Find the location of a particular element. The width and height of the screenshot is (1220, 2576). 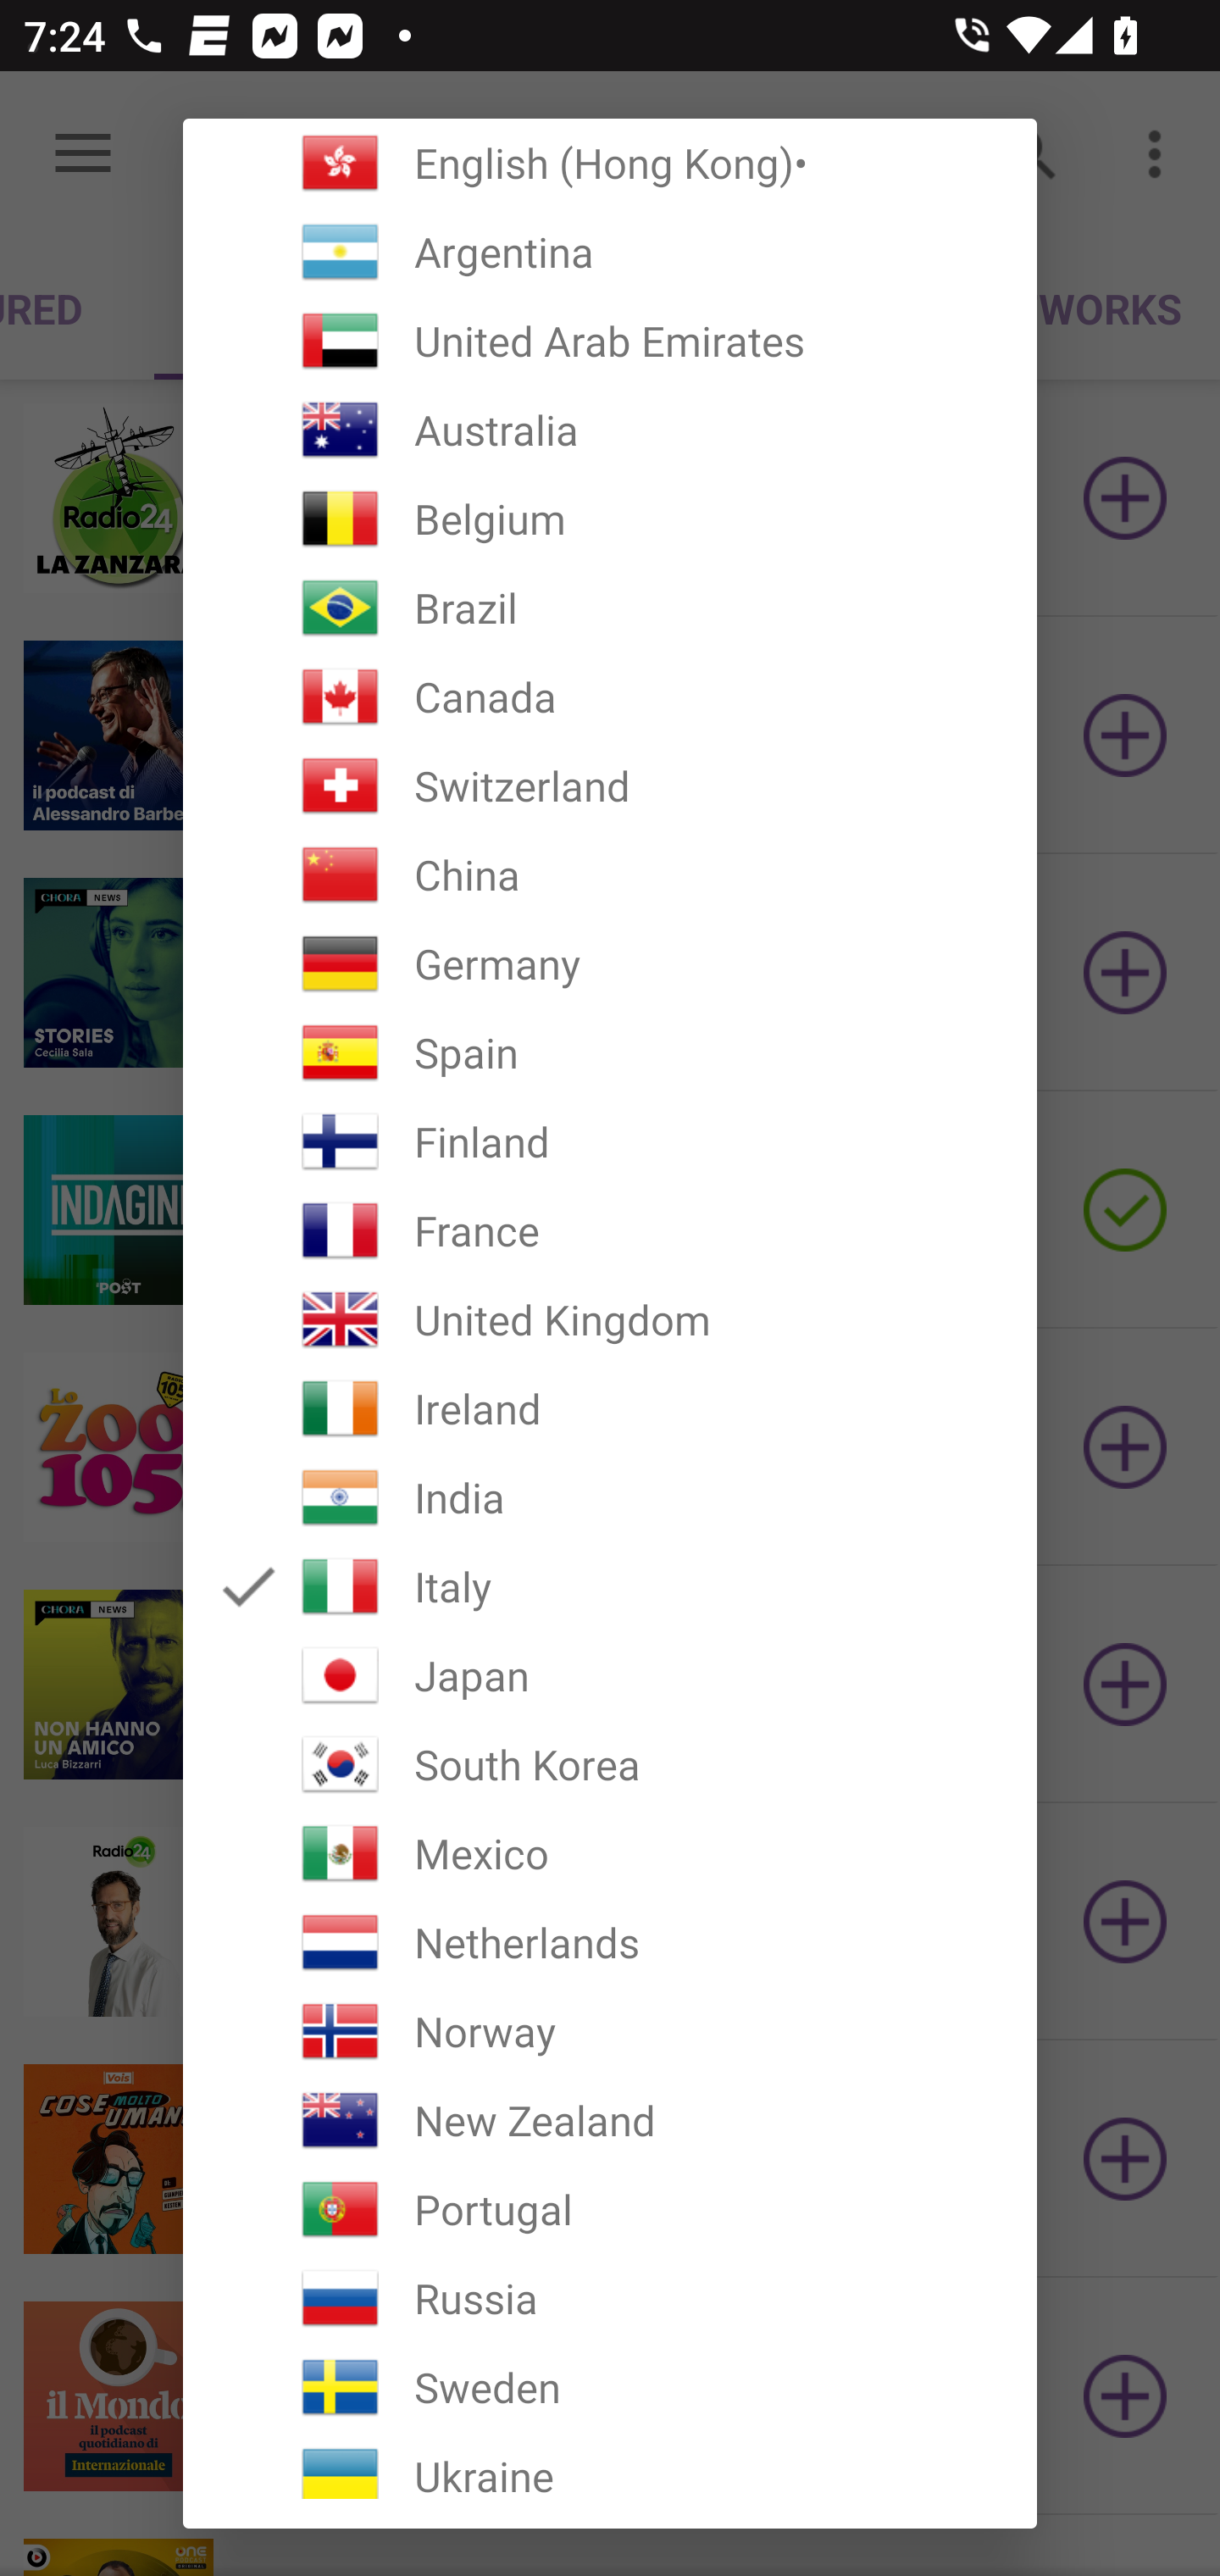

English (Hong Kong)• is located at coordinates (610, 163).